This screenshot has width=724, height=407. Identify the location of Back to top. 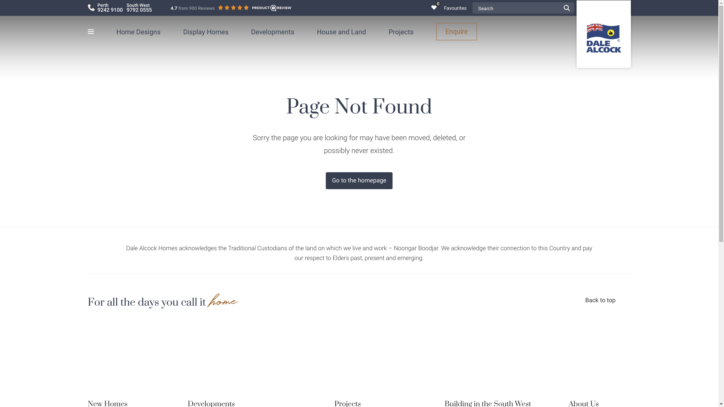
(608, 303).